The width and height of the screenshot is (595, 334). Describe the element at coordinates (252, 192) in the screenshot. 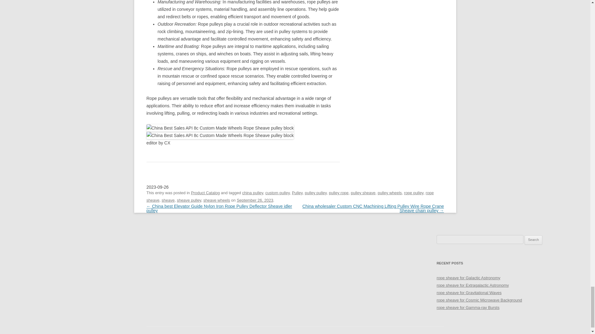

I see `china pulley` at that location.